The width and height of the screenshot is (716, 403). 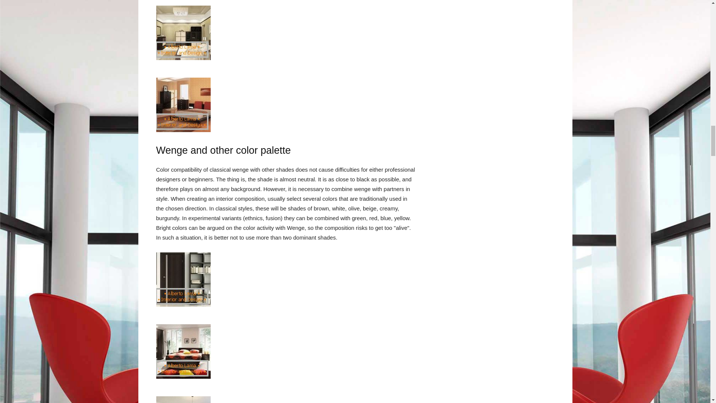 I want to click on Bright cushions on the carpet in the bedroom, so click(x=183, y=352).